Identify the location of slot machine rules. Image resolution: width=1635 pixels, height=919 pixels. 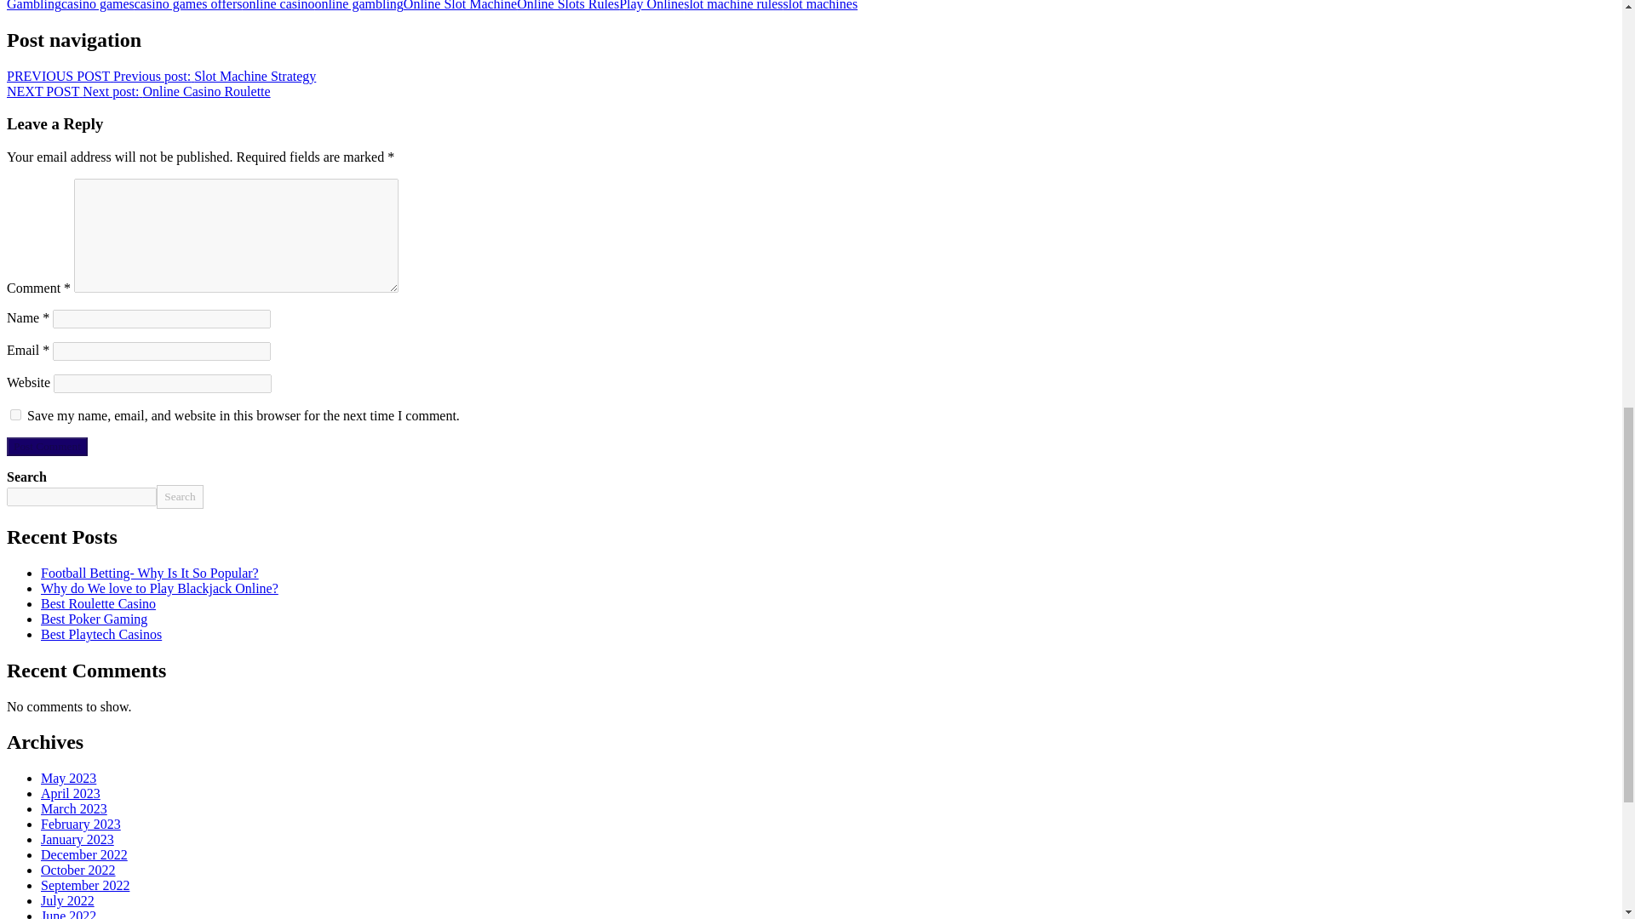
(732, 5).